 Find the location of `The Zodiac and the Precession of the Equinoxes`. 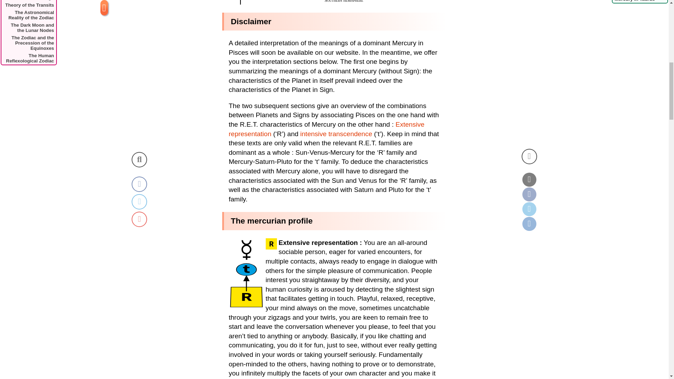

The Zodiac and the Precession of the Equinoxes is located at coordinates (28, 43).